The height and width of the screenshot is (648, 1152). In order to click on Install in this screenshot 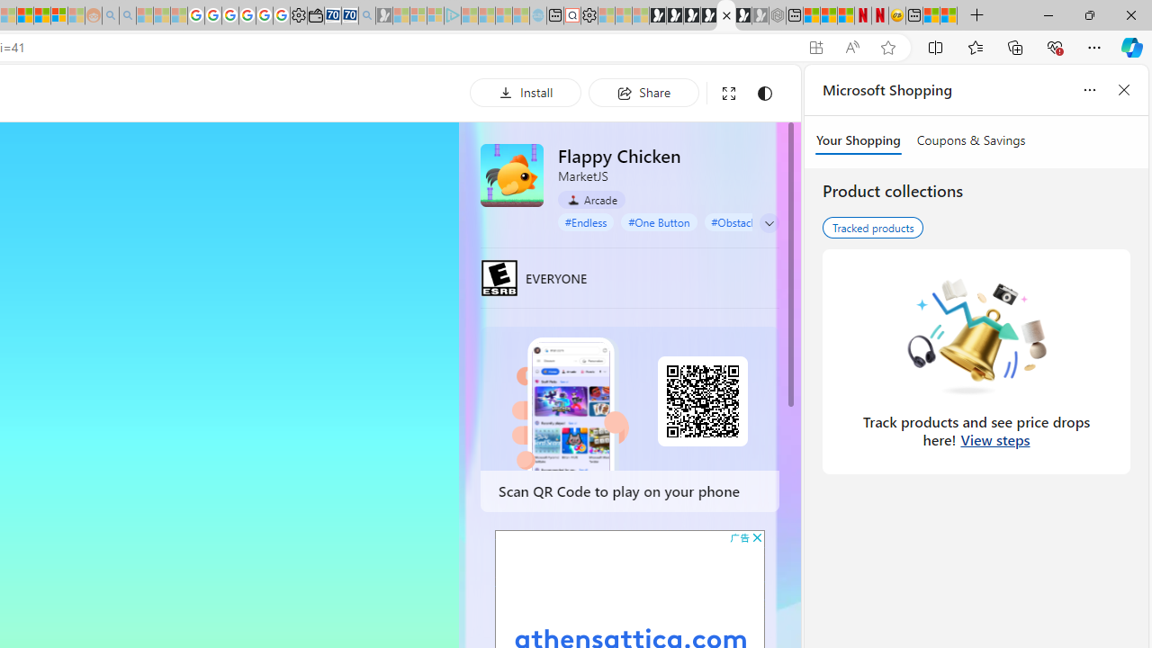, I will do `click(526, 92)`.